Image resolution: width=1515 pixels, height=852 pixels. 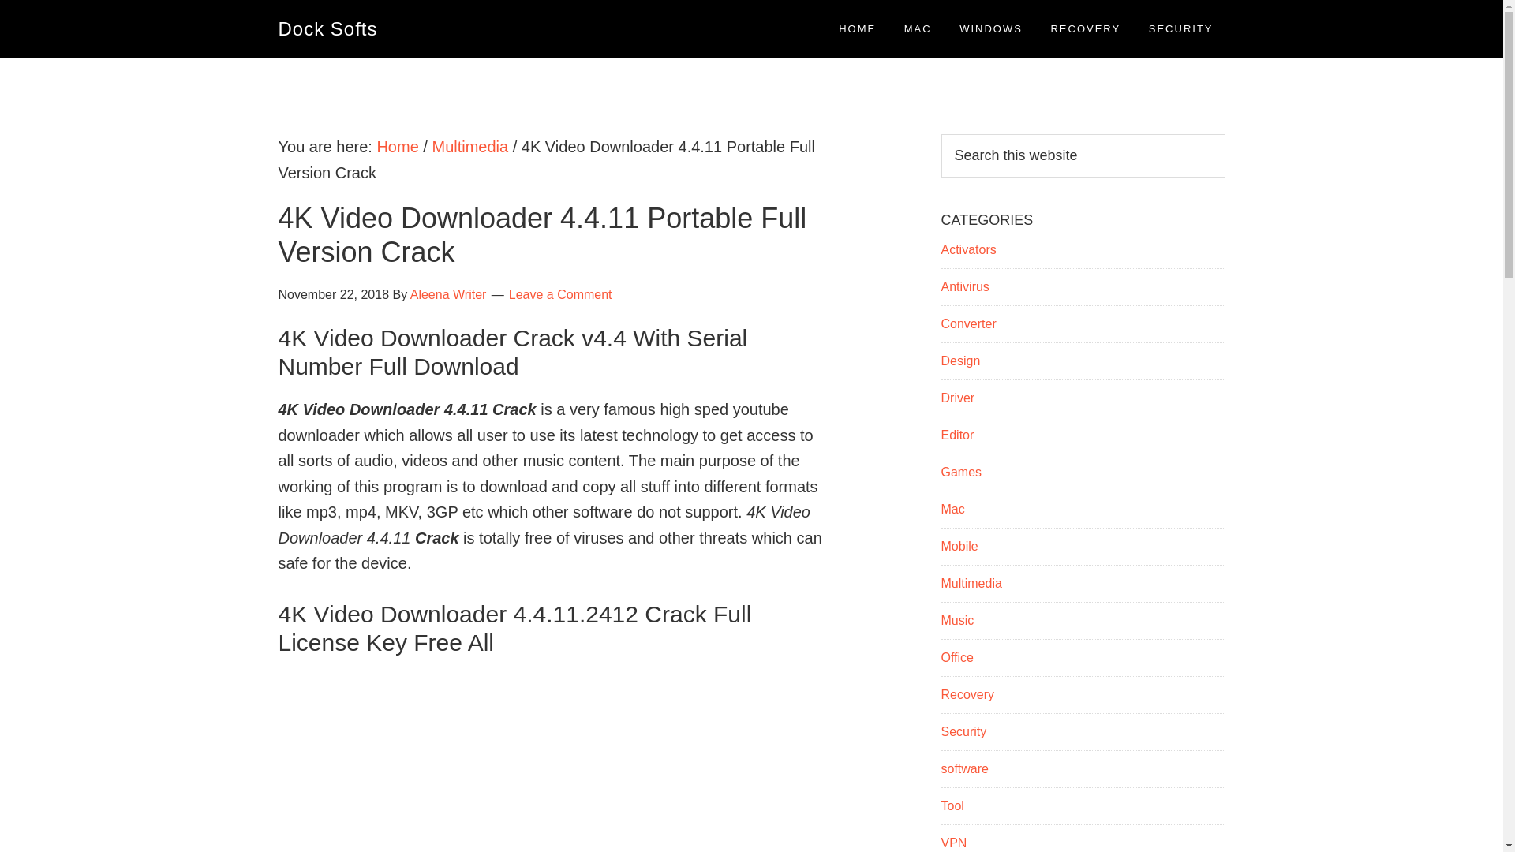 What do you see at coordinates (963, 732) in the screenshot?
I see `Security` at bounding box center [963, 732].